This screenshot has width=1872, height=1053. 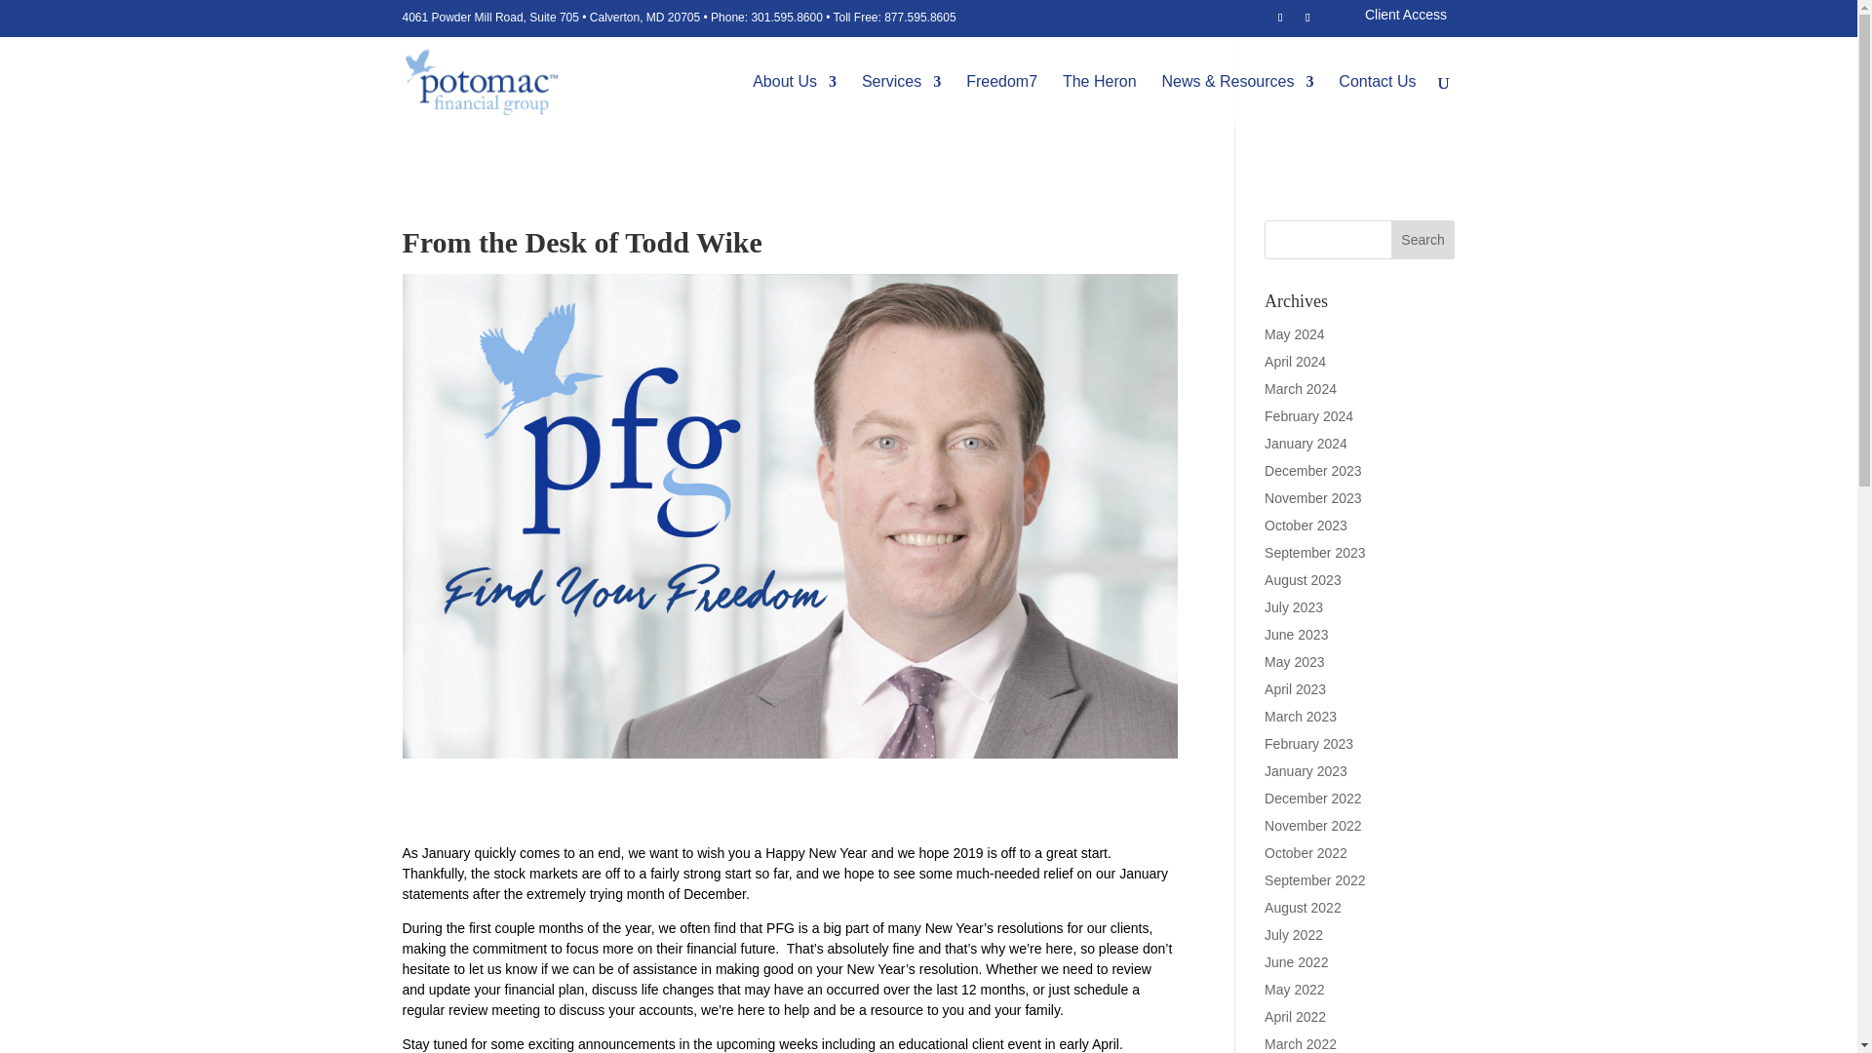 What do you see at coordinates (901, 99) in the screenshot?
I see `Services` at bounding box center [901, 99].